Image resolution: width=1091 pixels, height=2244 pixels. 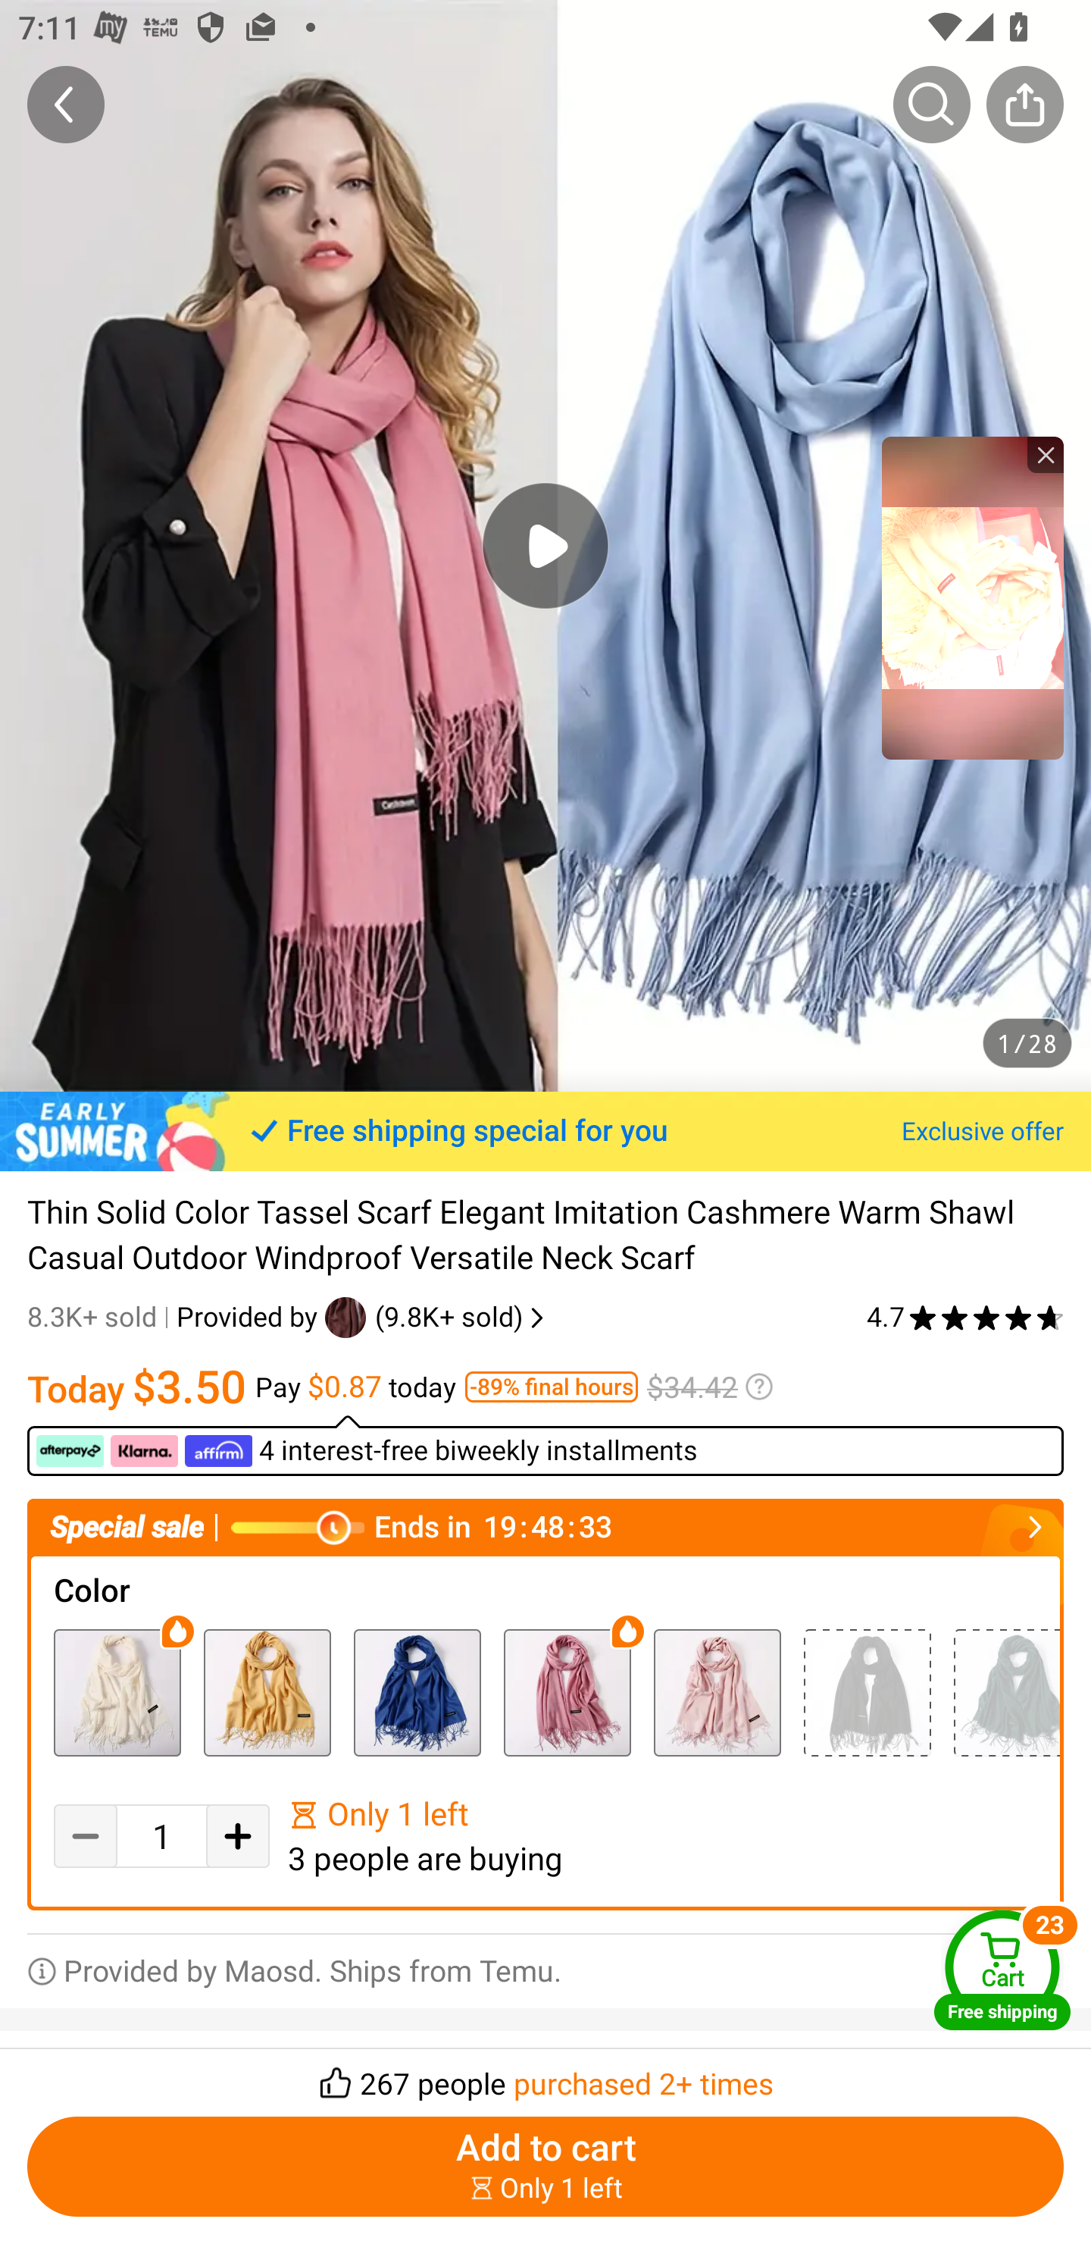 I want to click on 14, so click(x=567, y=1692).